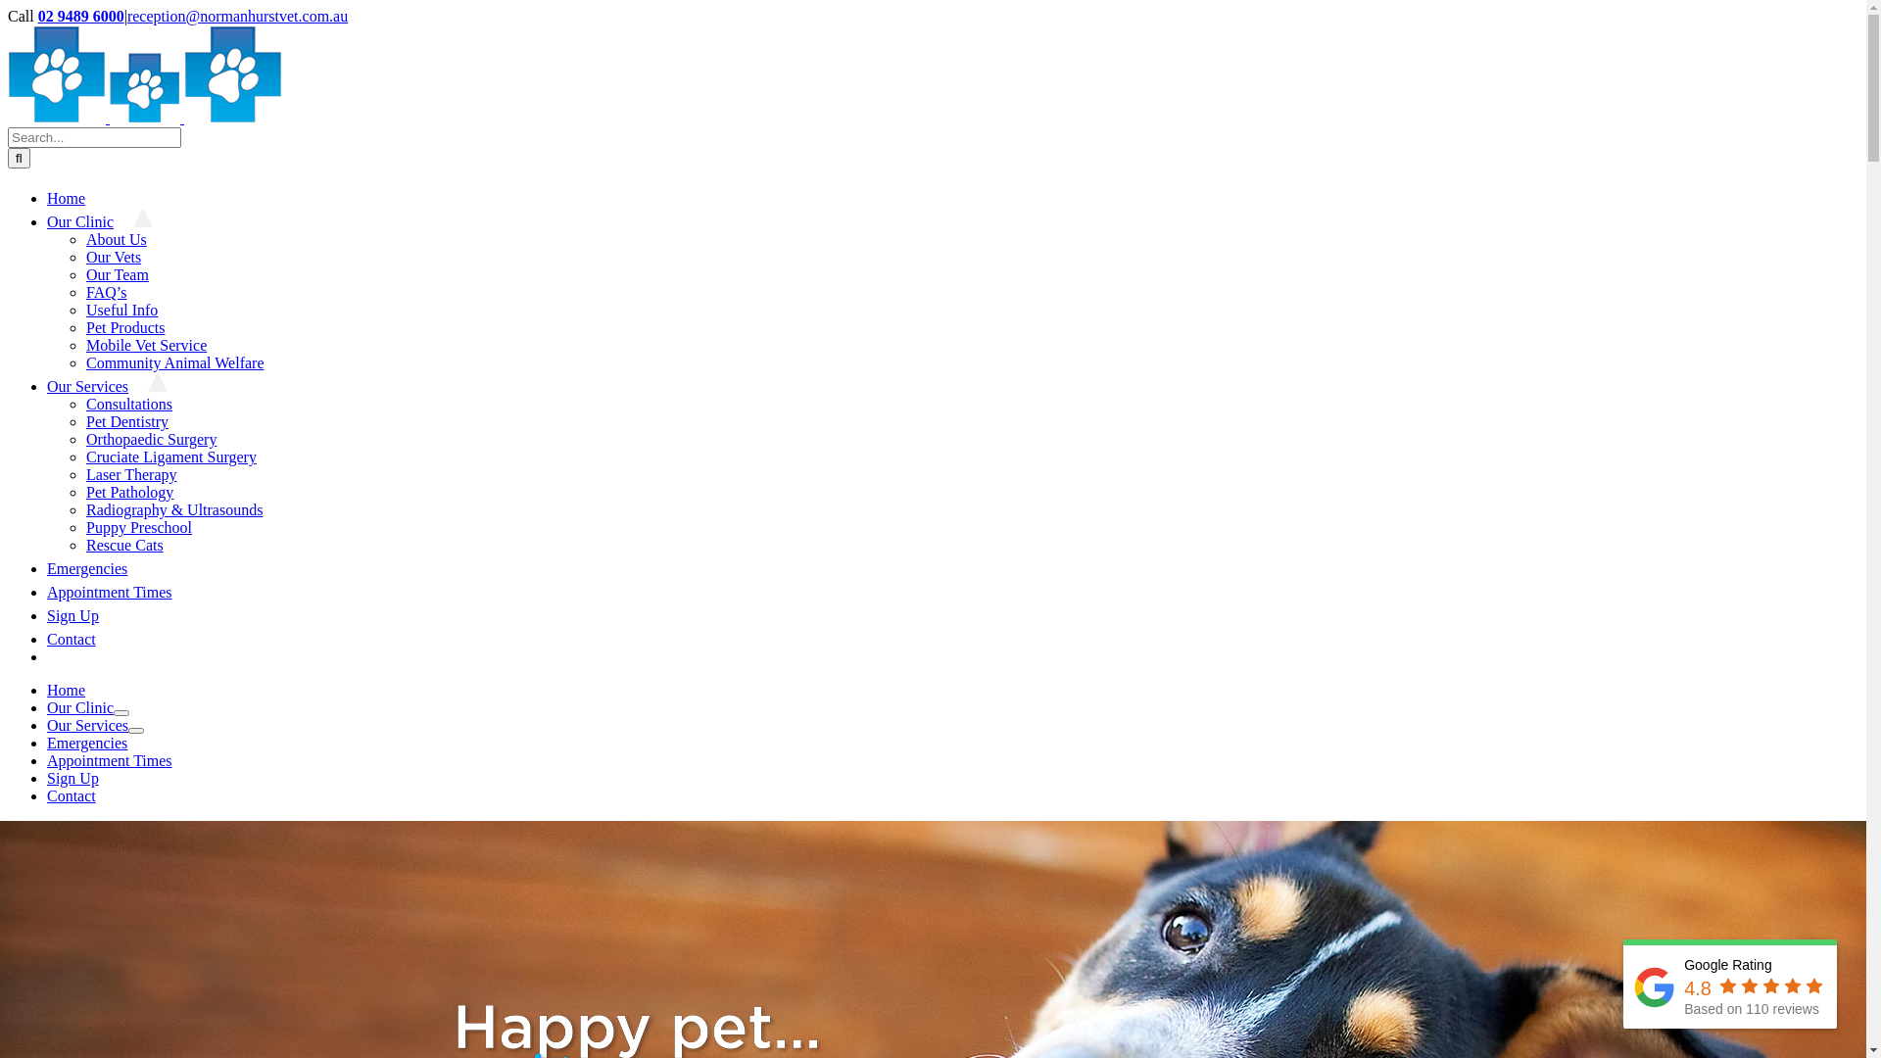 This screenshot has width=1881, height=1058. What do you see at coordinates (139, 527) in the screenshot?
I see `Puppy Preschool` at bounding box center [139, 527].